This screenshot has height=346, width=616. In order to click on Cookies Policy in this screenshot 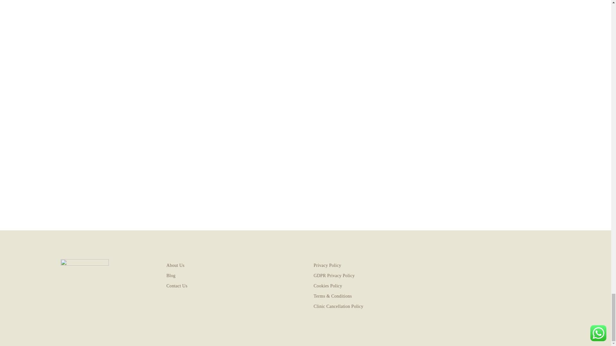, I will do `click(379, 286)`.